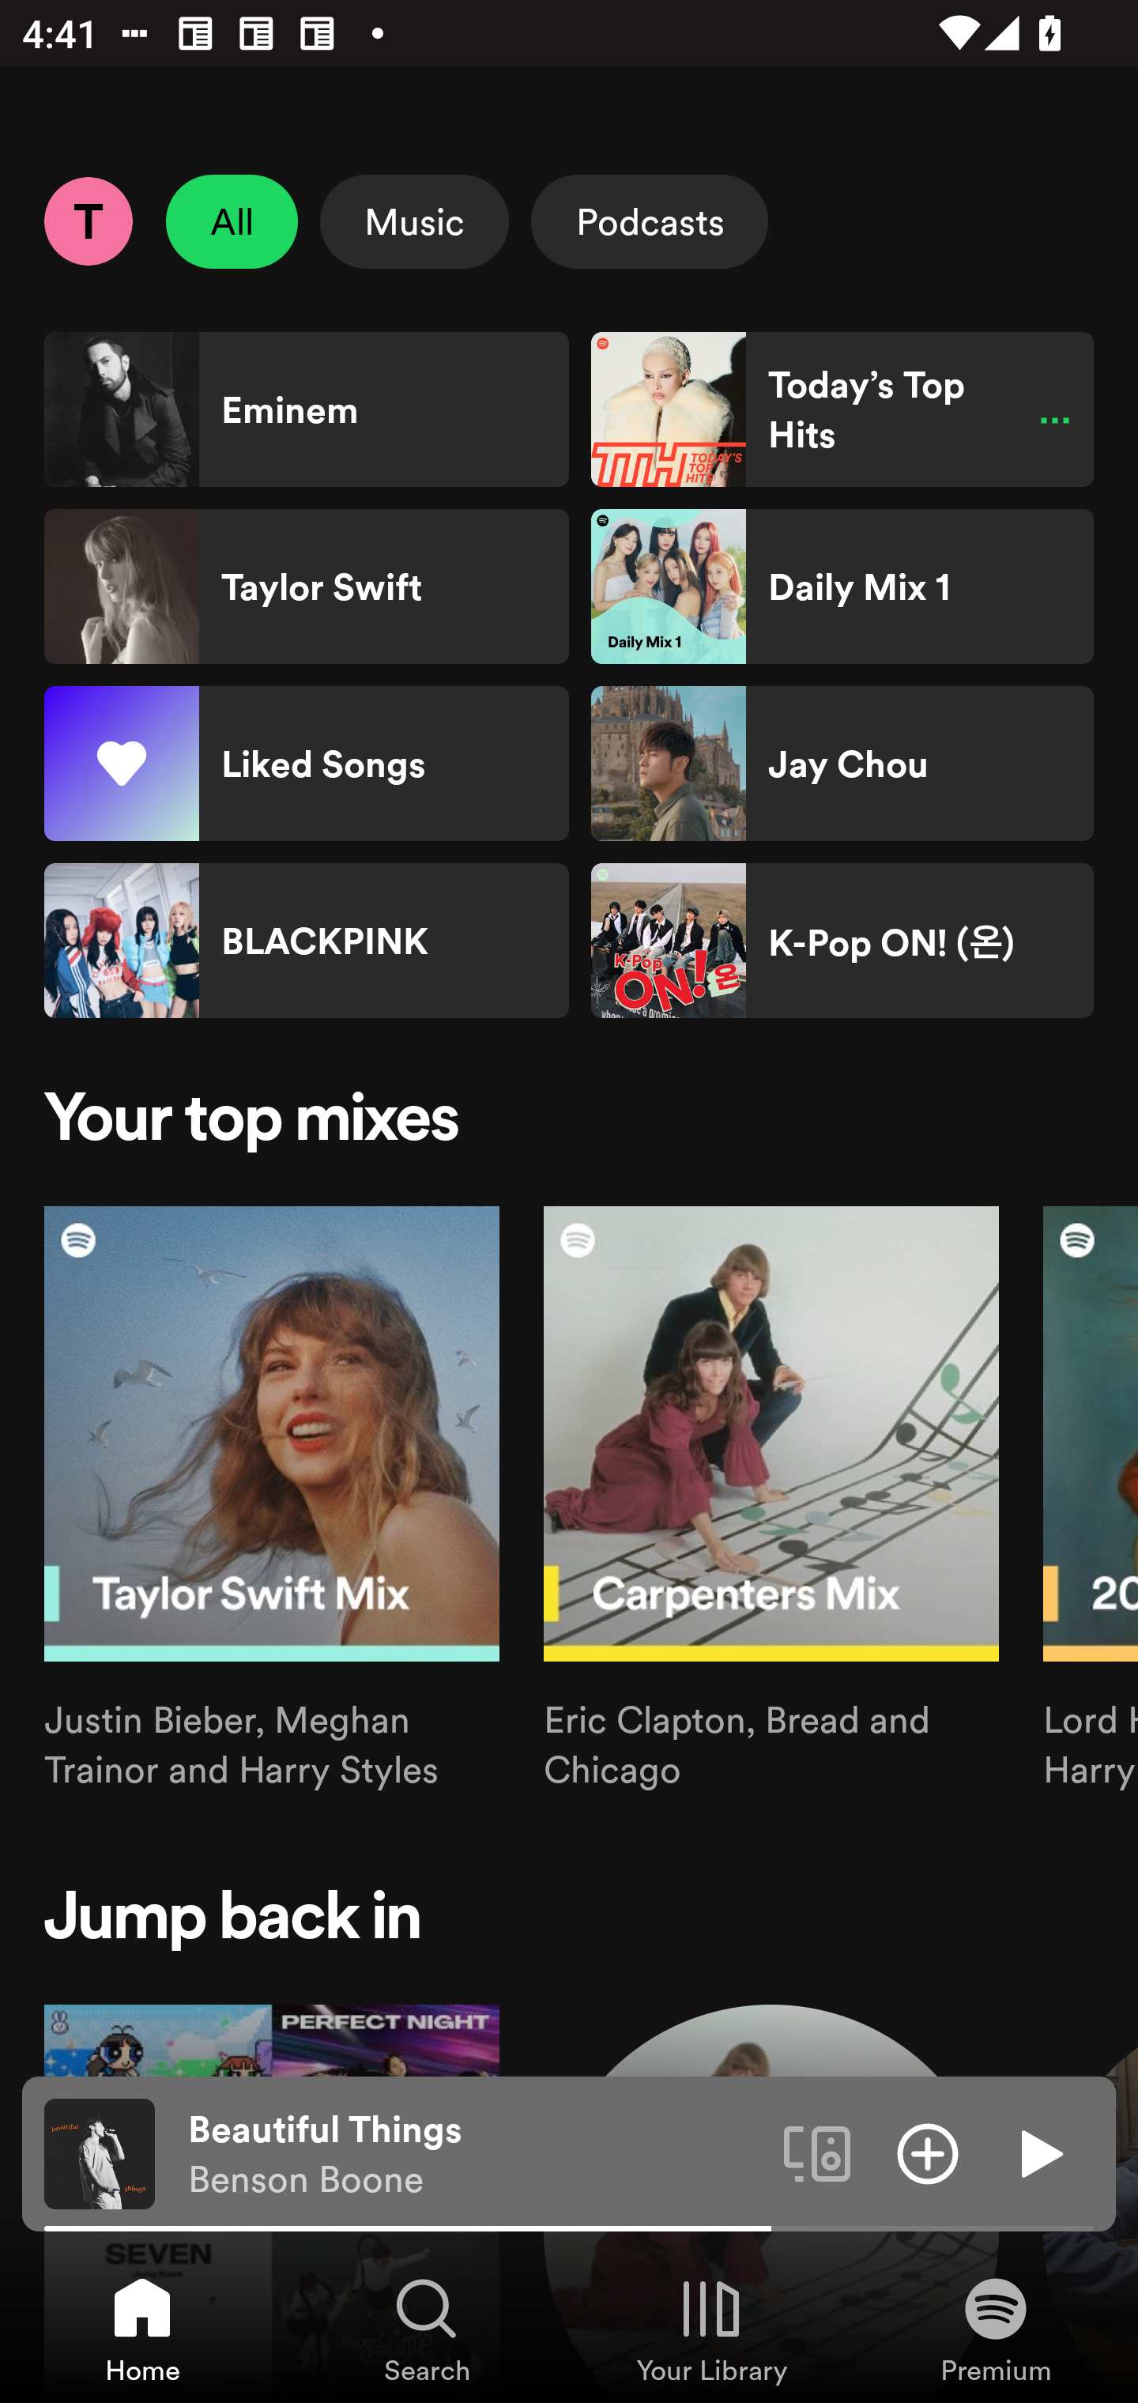 This screenshot has width=1138, height=2403. Describe the element at coordinates (88, 221) in the screenshot. I see `Profile` at that location.